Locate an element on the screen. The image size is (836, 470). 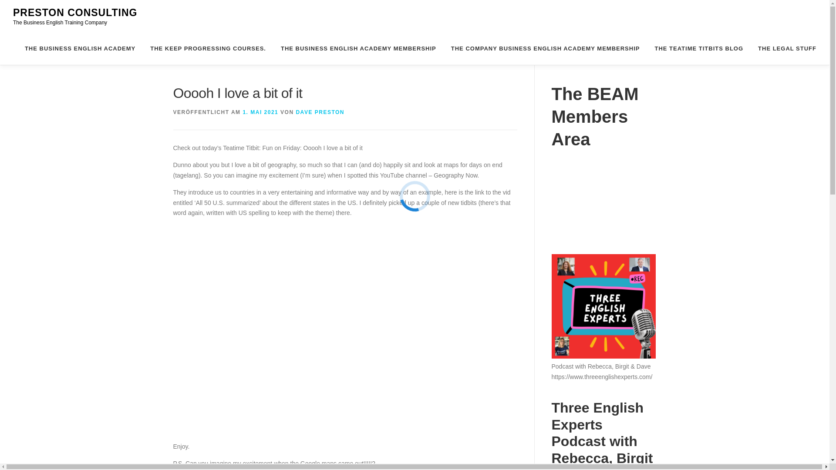
THE KEEP PROGRESSING COURSES. is located at coordinates (208, 49).